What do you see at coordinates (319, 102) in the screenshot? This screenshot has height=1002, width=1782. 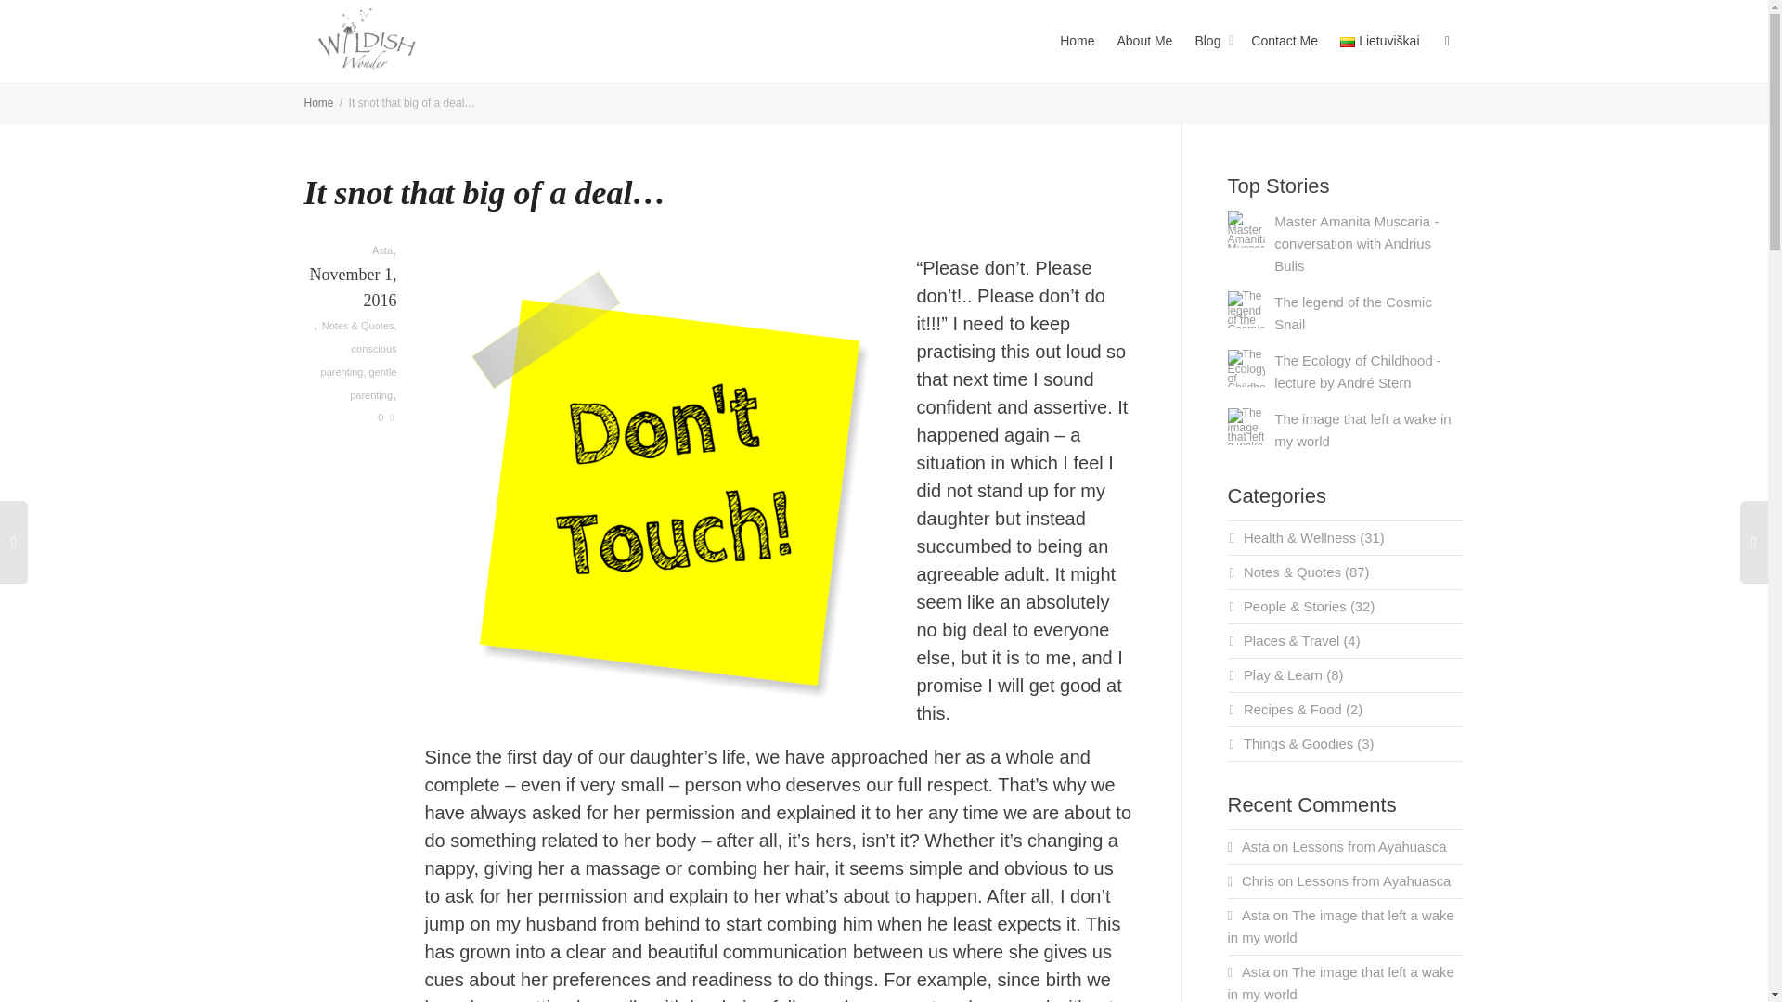 I see `Home` at bounding box center [319, 102].